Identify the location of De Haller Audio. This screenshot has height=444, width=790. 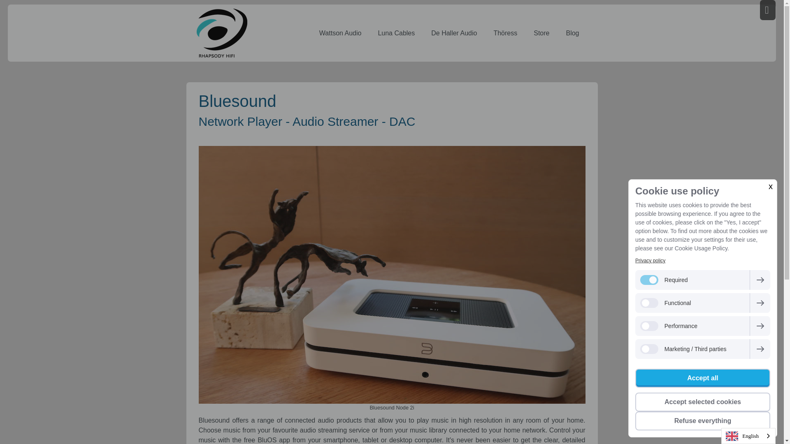
(453, 33).